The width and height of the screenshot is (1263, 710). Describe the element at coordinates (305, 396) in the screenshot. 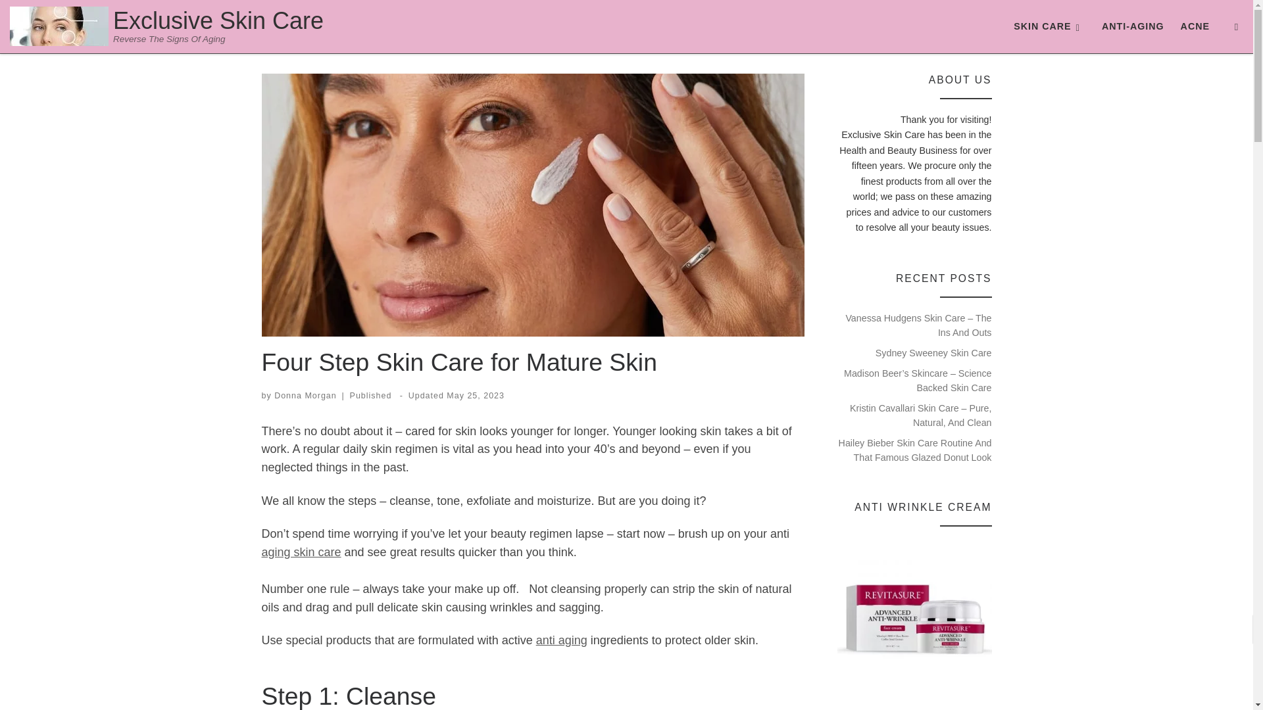

I see `View all posts by Donna Morgan` at that location.